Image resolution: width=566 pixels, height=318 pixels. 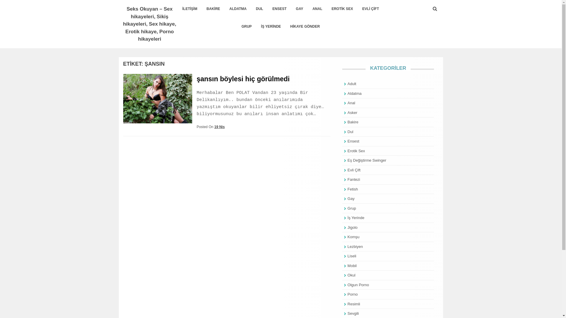 I want to click on Asker, so click(x=353, y=112).